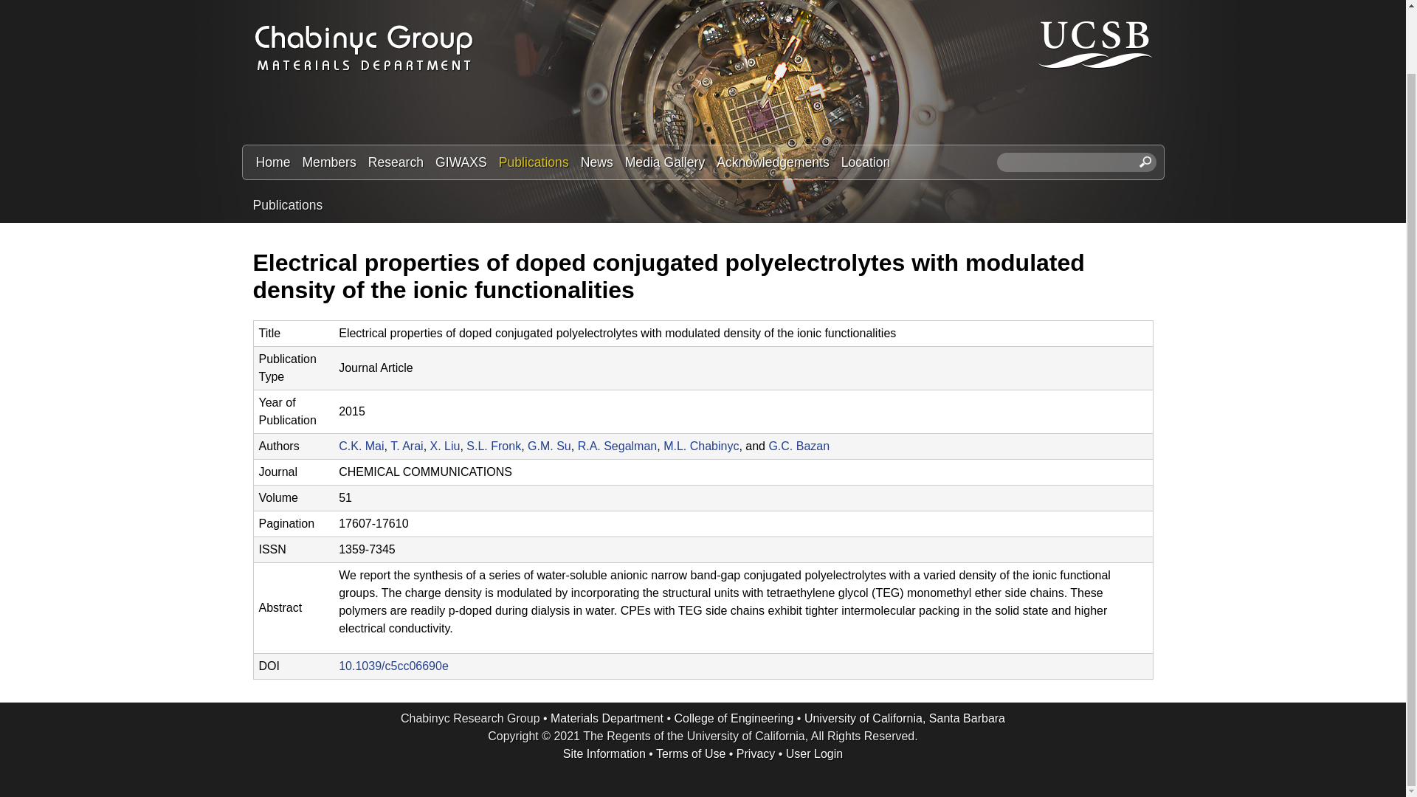 This screenshot has height=797, width=1417. Describe the element at coordinates (272, 162) in the screenshot. I see `Home` at that location.